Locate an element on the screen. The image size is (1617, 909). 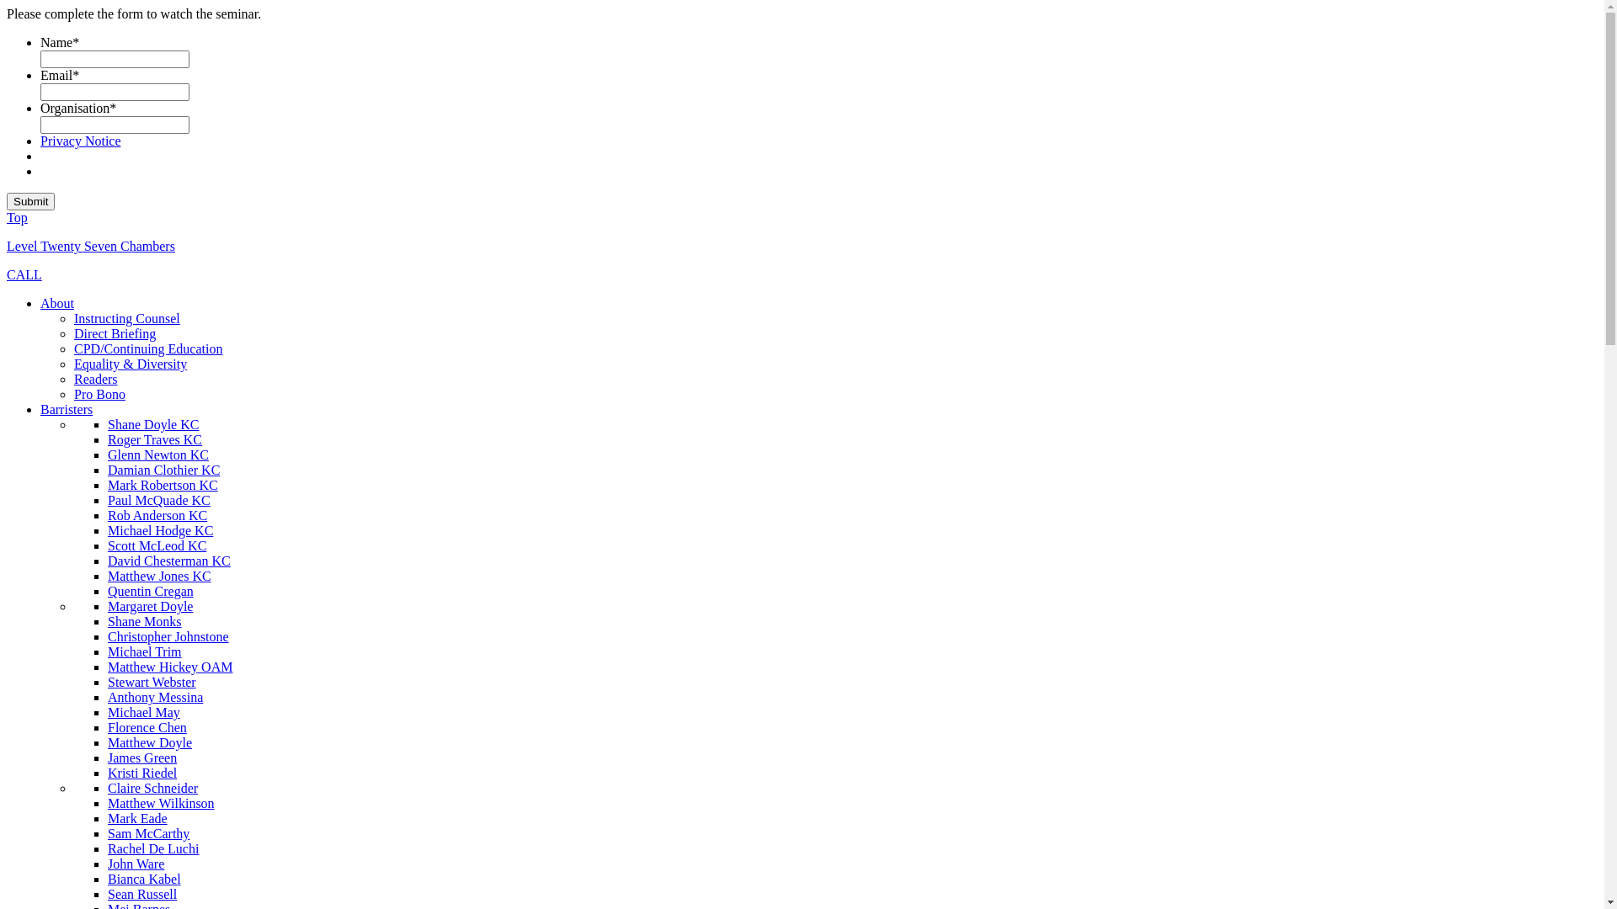
Stewart Webster is located at coordinates (152, 682).